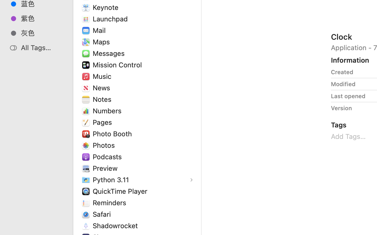 The image size is (377, 235). What do you see at coordinates (103, 88) in the screenshot?
I see `News` at bounding box center [103, 88].